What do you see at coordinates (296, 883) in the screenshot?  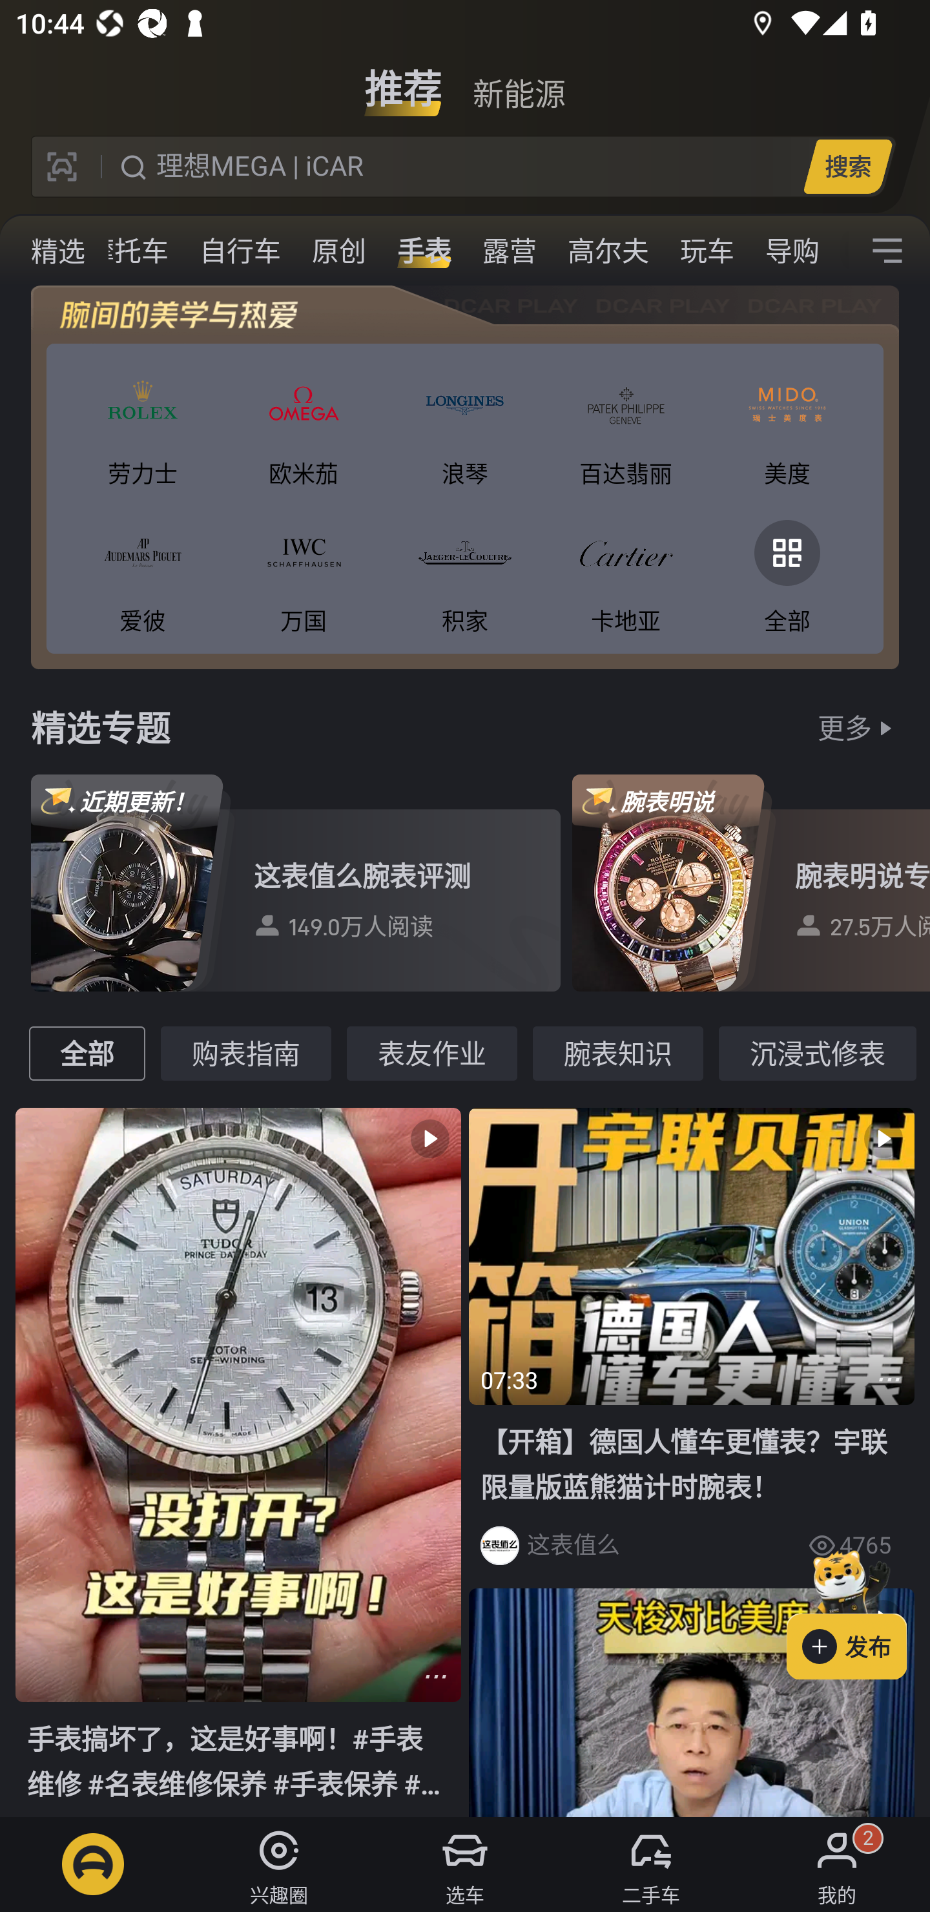 I see `近期更新！ 这表值么腕表评测  149.0万人阅读` at bounding box center [296, 883].